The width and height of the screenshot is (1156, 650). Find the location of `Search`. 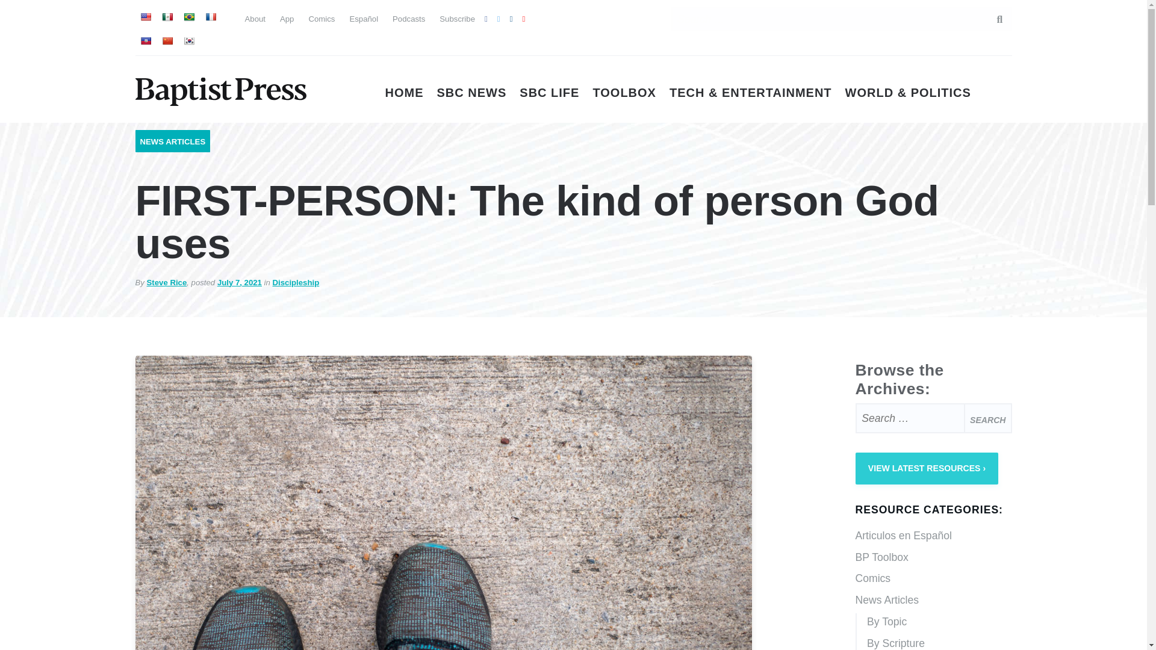

Search is located at coordinates (987, 418).